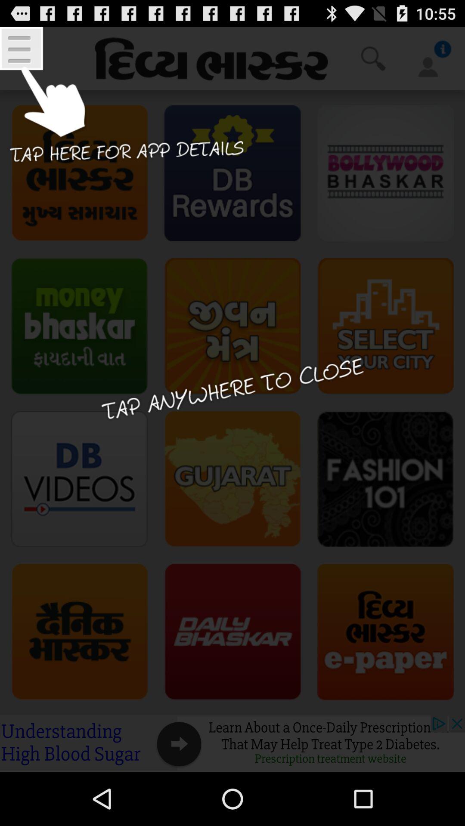 This screenshot has width=465, height=826. I want to click on tap for app details, so click(123, 107).